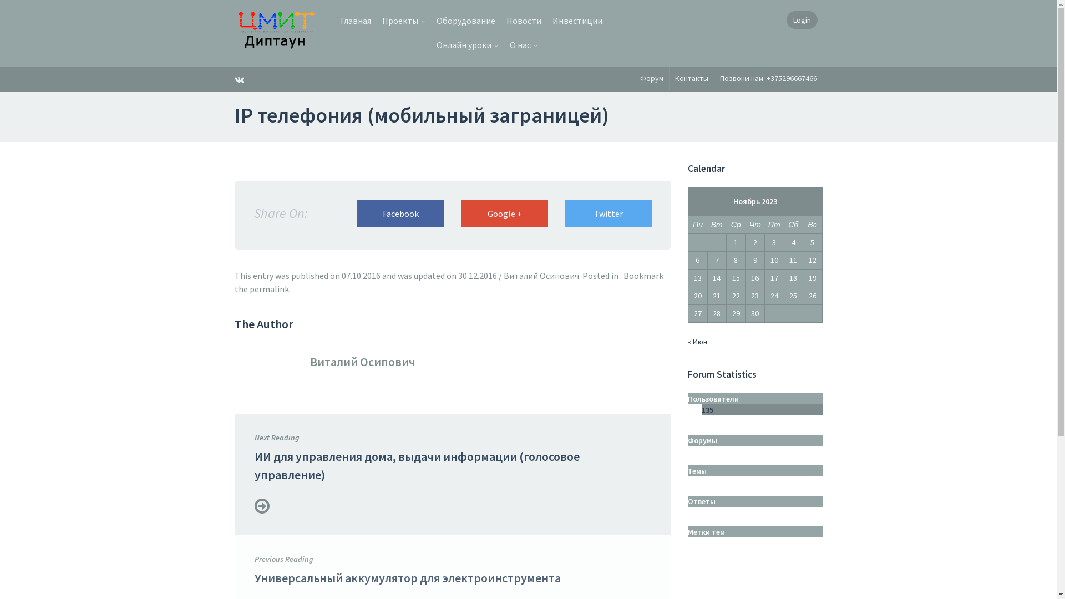  Describe the element at coordinates (802, 20) in the screenshot. I see `Login` at that location.